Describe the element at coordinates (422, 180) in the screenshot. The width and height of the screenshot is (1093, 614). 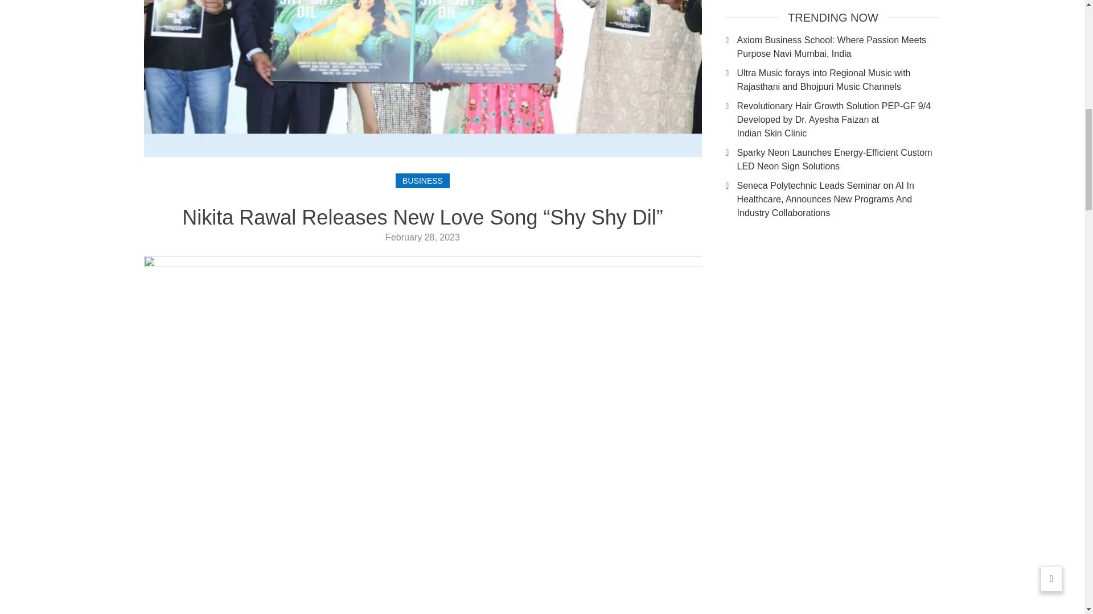
I see `BUSINESS` at that location.